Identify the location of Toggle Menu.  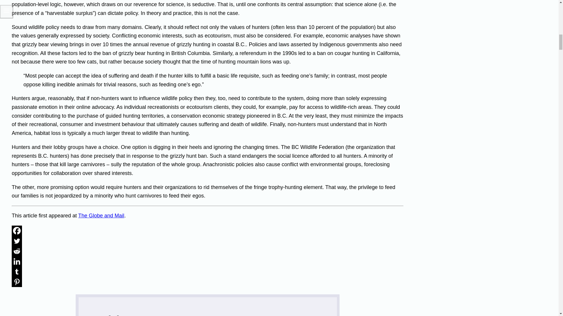
(6, 11).